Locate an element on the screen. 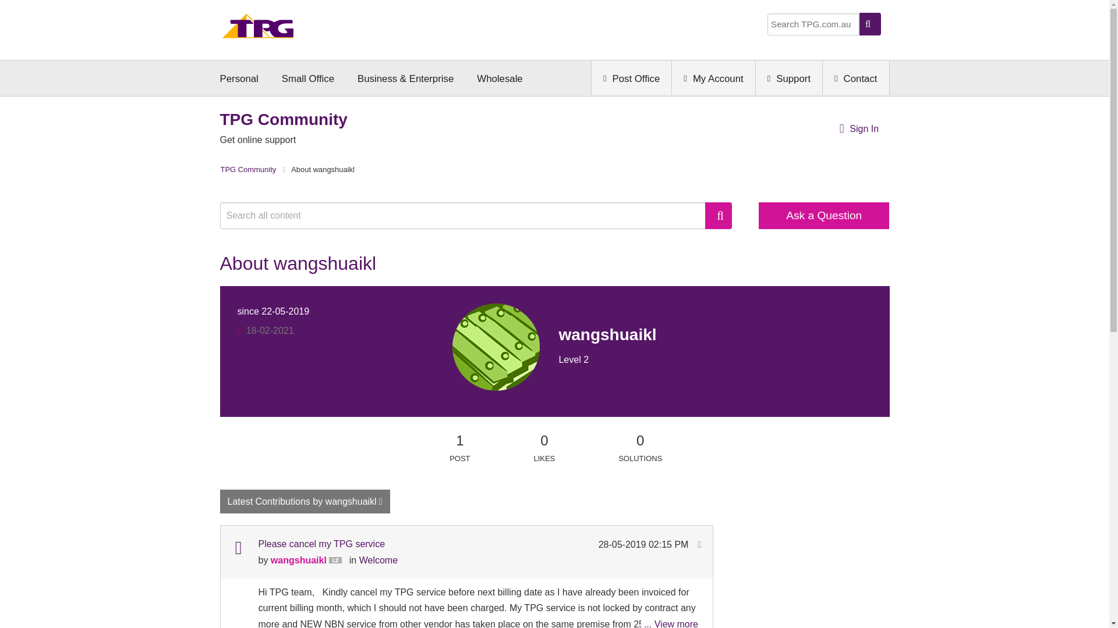 Image resolution: width=1118 pixels, height=628 pixels. Show option menu is located at coordinates (305, 501).